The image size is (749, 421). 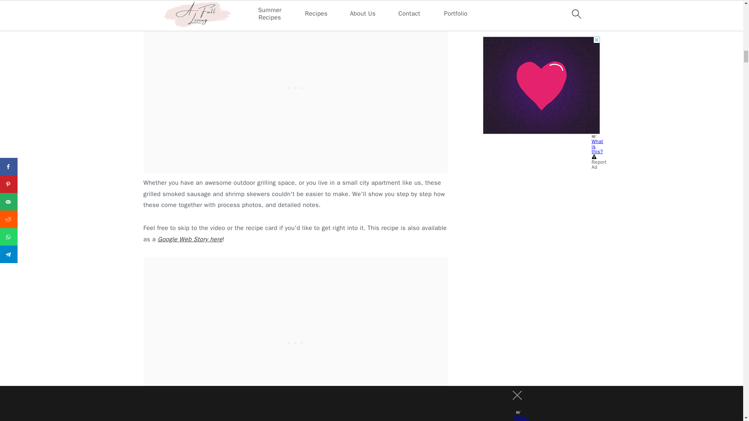 I want to click on 3rd party ad content, so click(x=541, y=63).